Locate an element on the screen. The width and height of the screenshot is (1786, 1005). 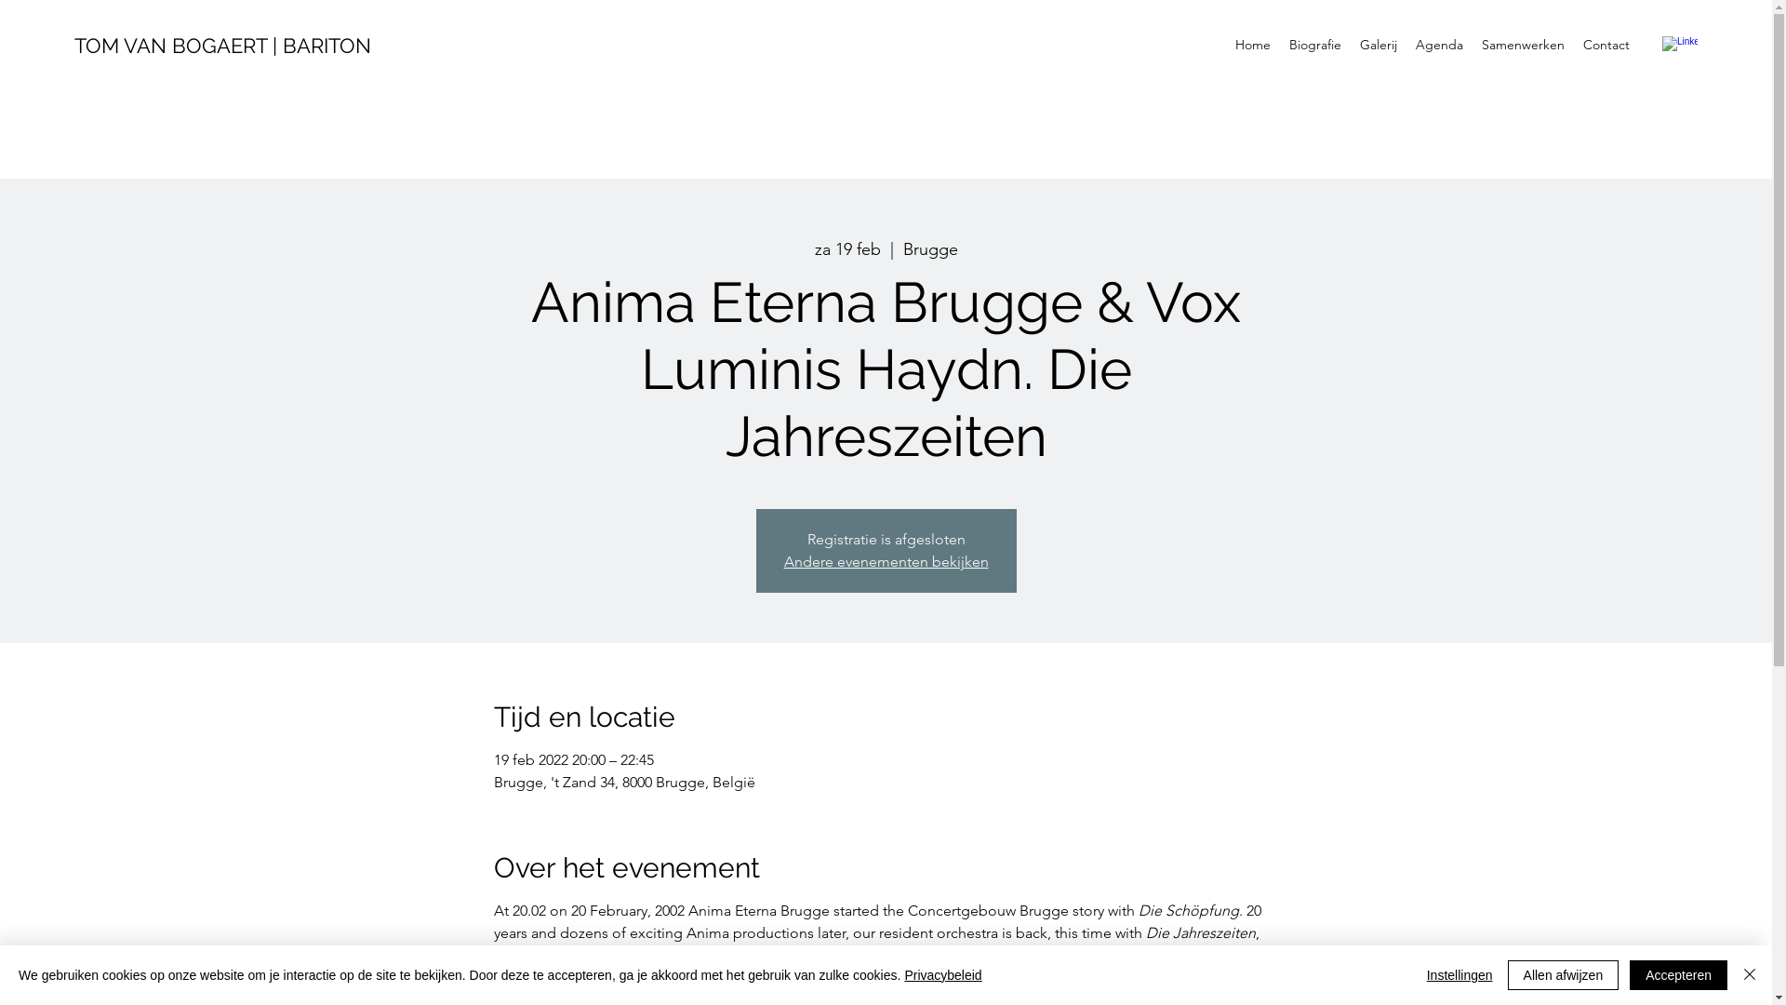
Andere evenementen bekijken is located at coordinates (886, 561).